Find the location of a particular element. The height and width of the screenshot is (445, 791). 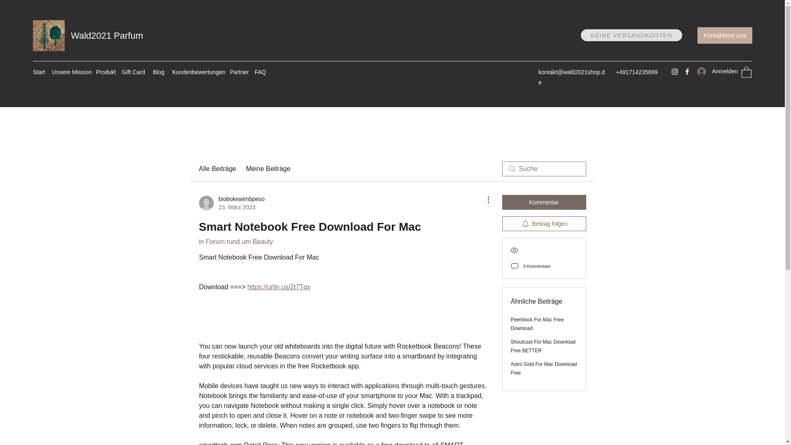

Beitrag folgen is located at coordinates (544, 223).